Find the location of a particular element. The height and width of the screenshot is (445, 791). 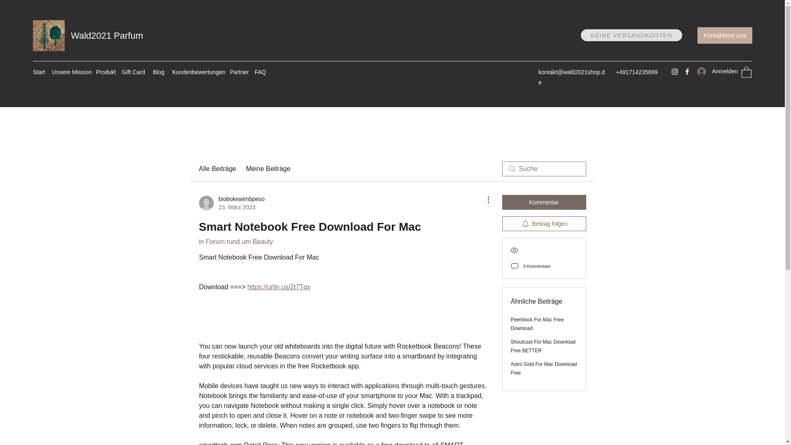

Beitrag folgen is located at coordinates (544, 223).